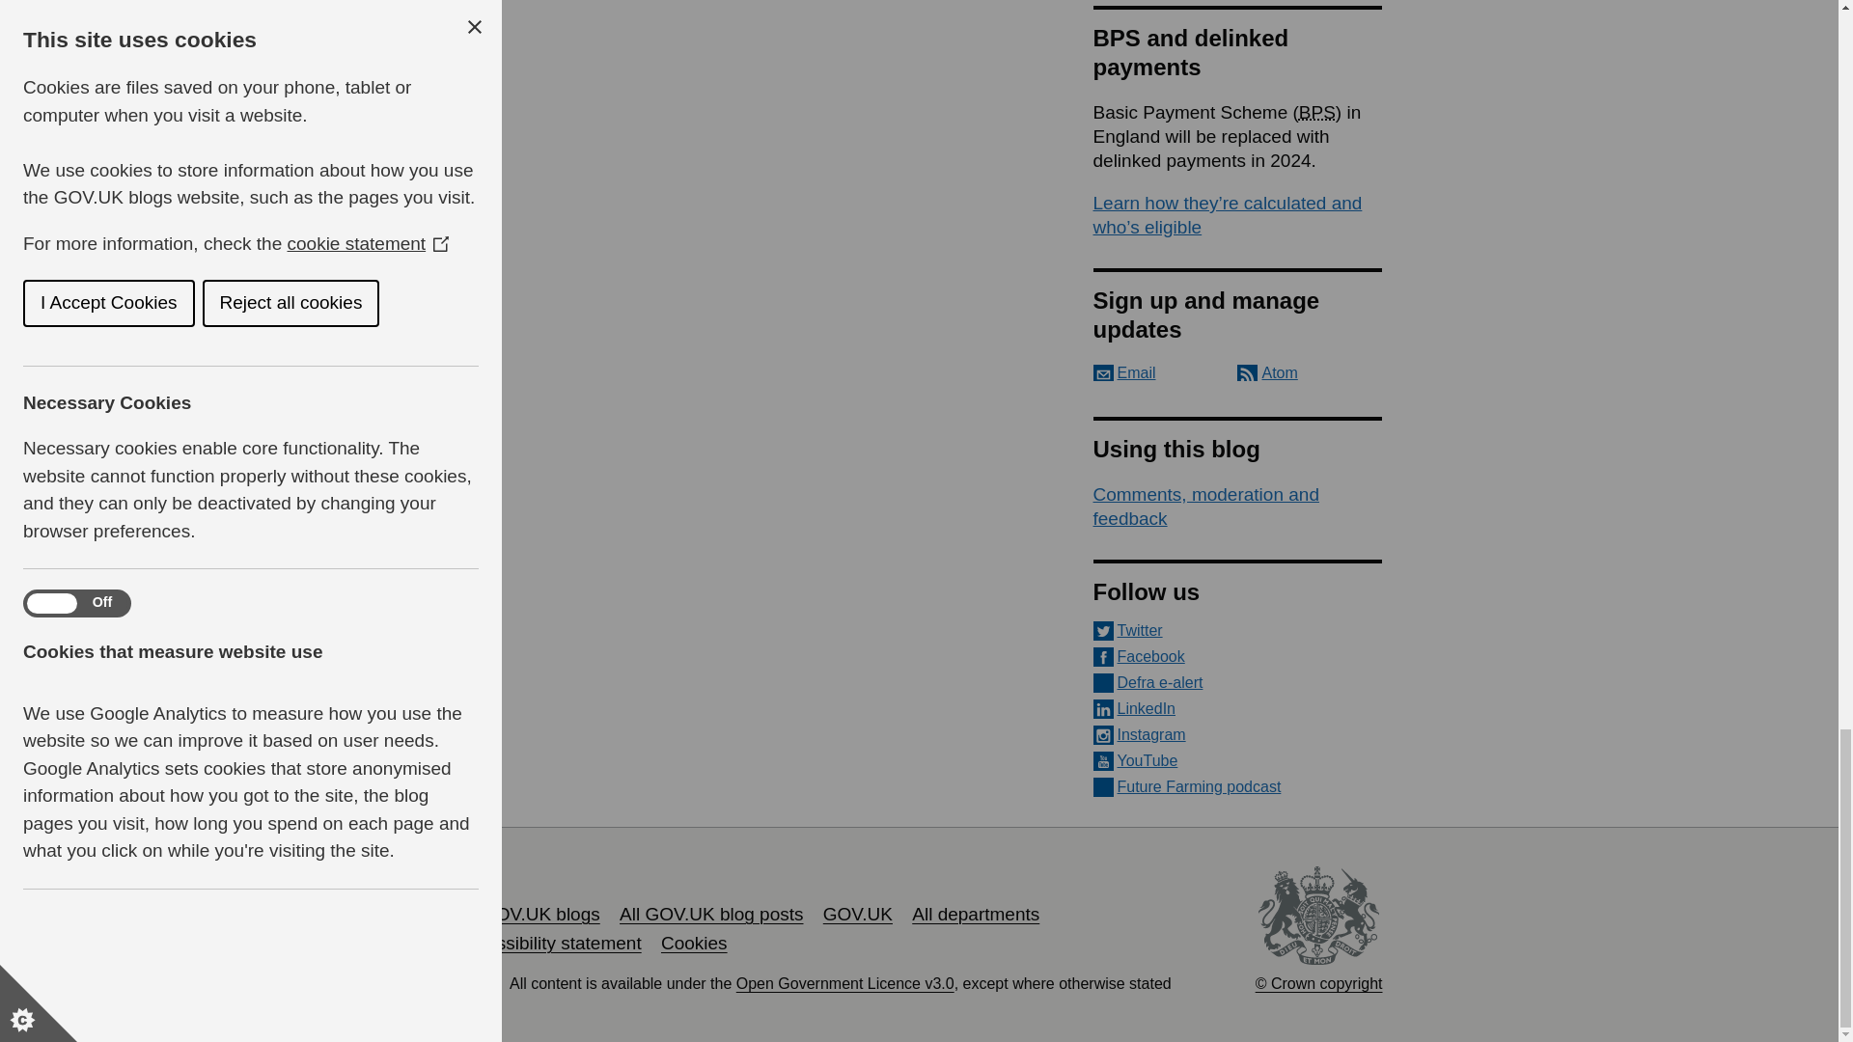  Describe the element at coordinates (1237, 760) in the screenshot. I see `YouTube` at that location.